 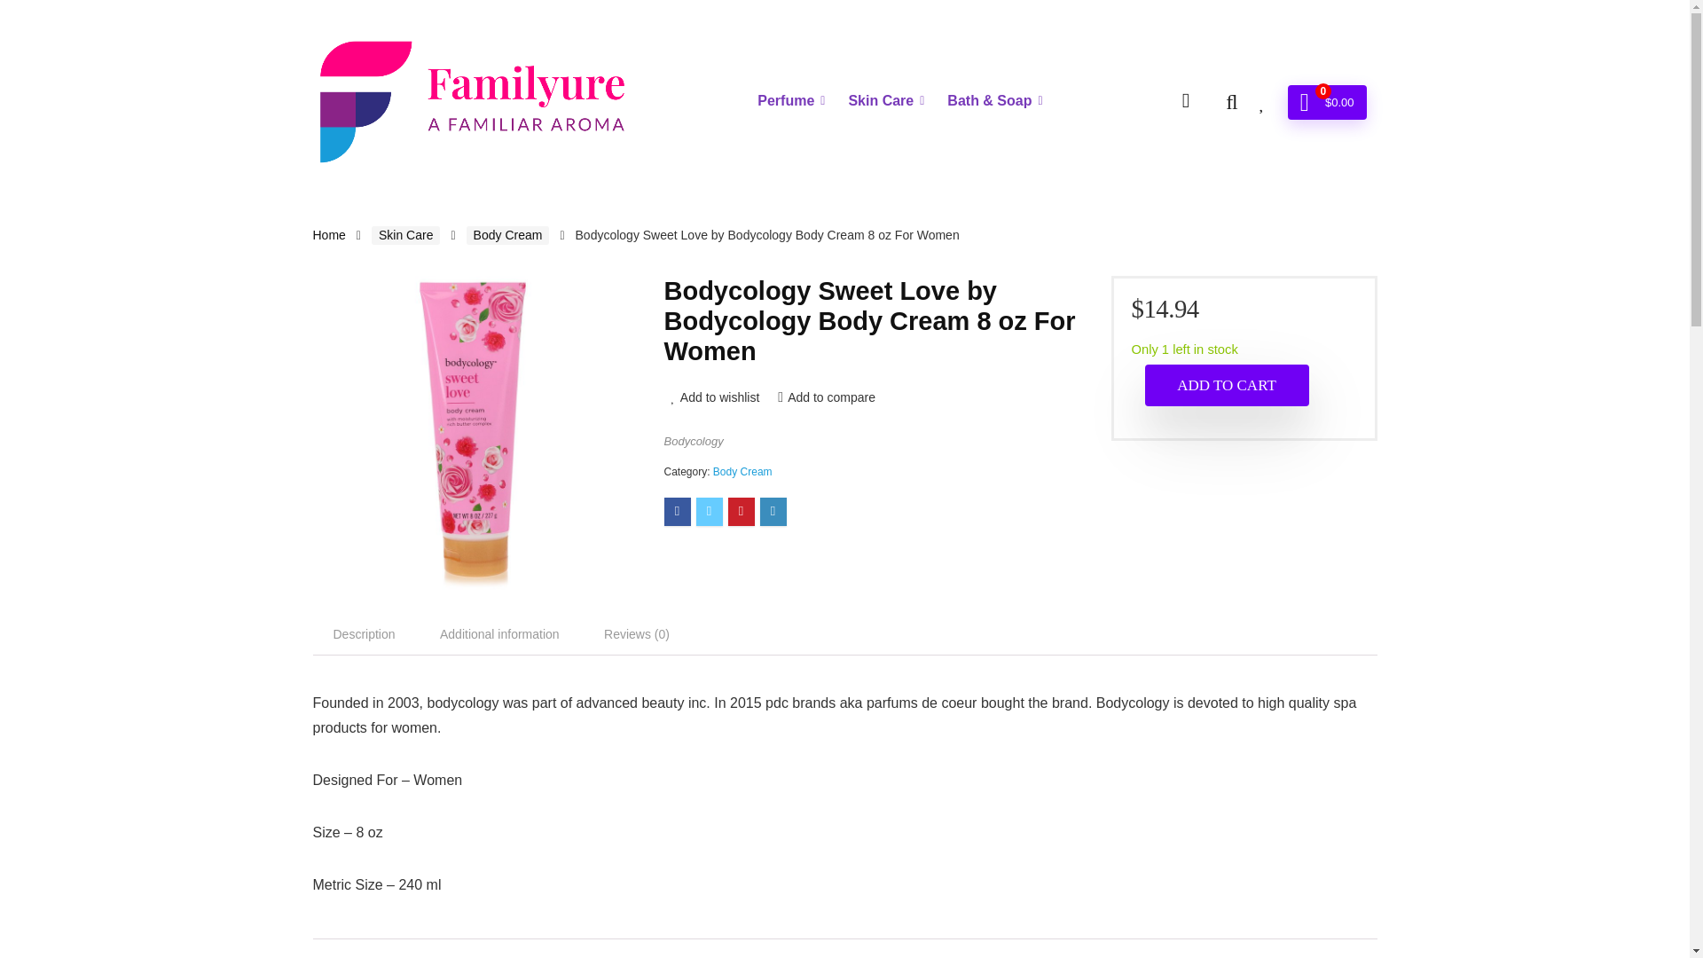 What do you see at coordinates (885, 101) in the screenshot?
I see `Skin Care` at bounding box center [885, 101].